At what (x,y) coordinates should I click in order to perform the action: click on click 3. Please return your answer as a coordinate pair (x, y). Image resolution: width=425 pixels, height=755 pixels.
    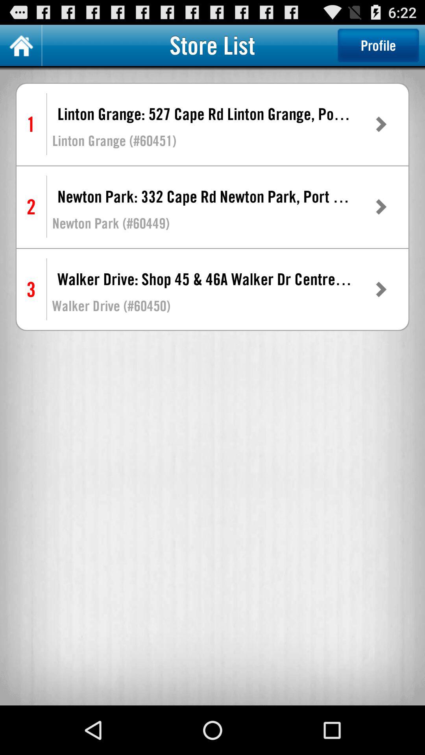
    Looking at the image, I should click on (31, 289).